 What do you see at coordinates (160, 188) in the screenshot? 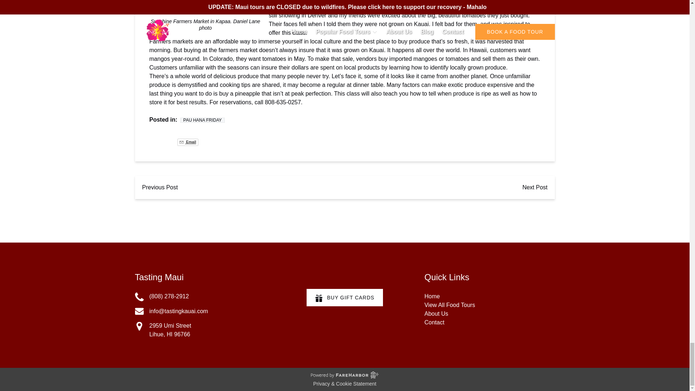
I see `visit previous post` at bounding box center [160, 188].